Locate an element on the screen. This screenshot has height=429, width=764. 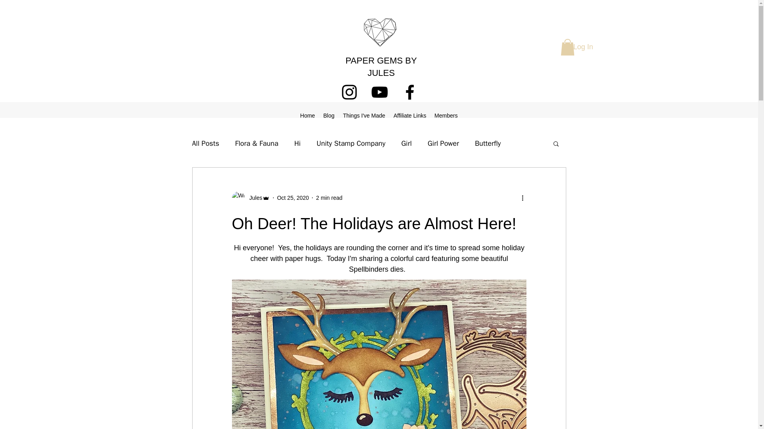
PAPER GEMS BY JULES is located at coordinates (380, 67).